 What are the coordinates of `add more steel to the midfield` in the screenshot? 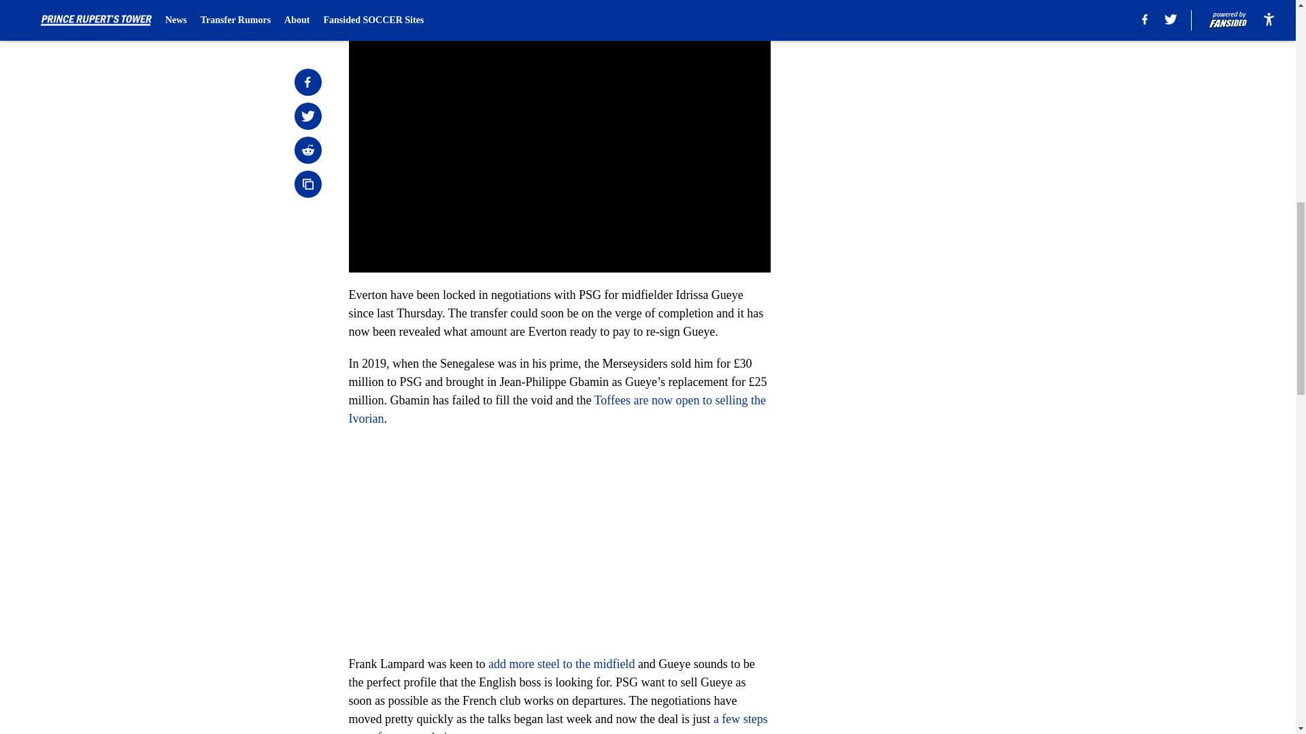 It's located at (562, 663).